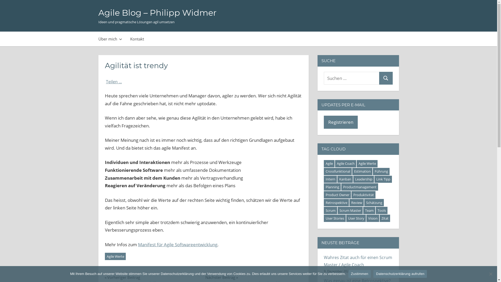  I want to click on Intern, so click(330, 179).